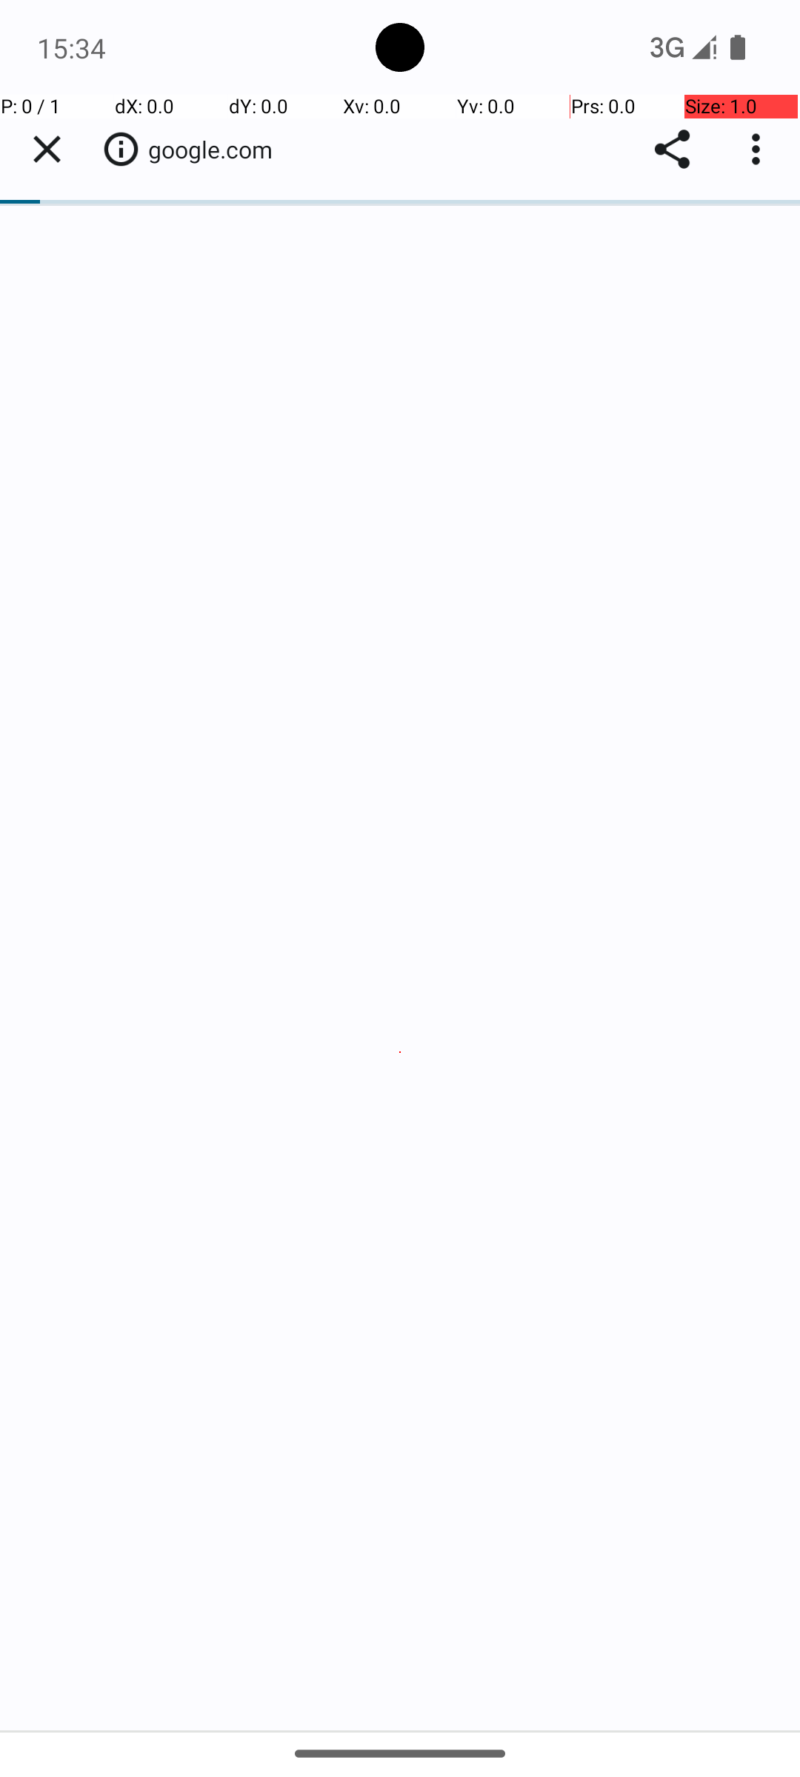  Describe the element at coordinates (218, 150) in the screenshot. I see `google.com` at that location.